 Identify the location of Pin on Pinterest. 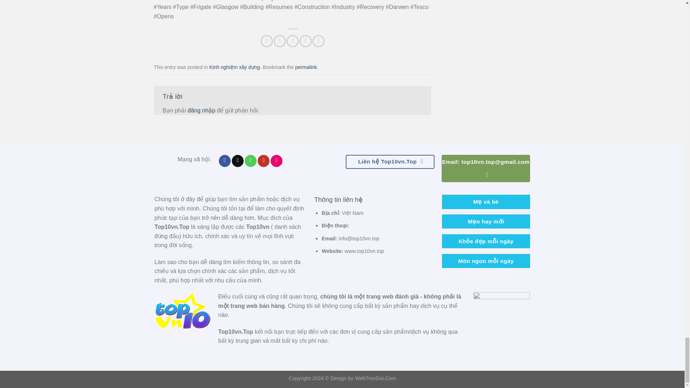
(305, 41).